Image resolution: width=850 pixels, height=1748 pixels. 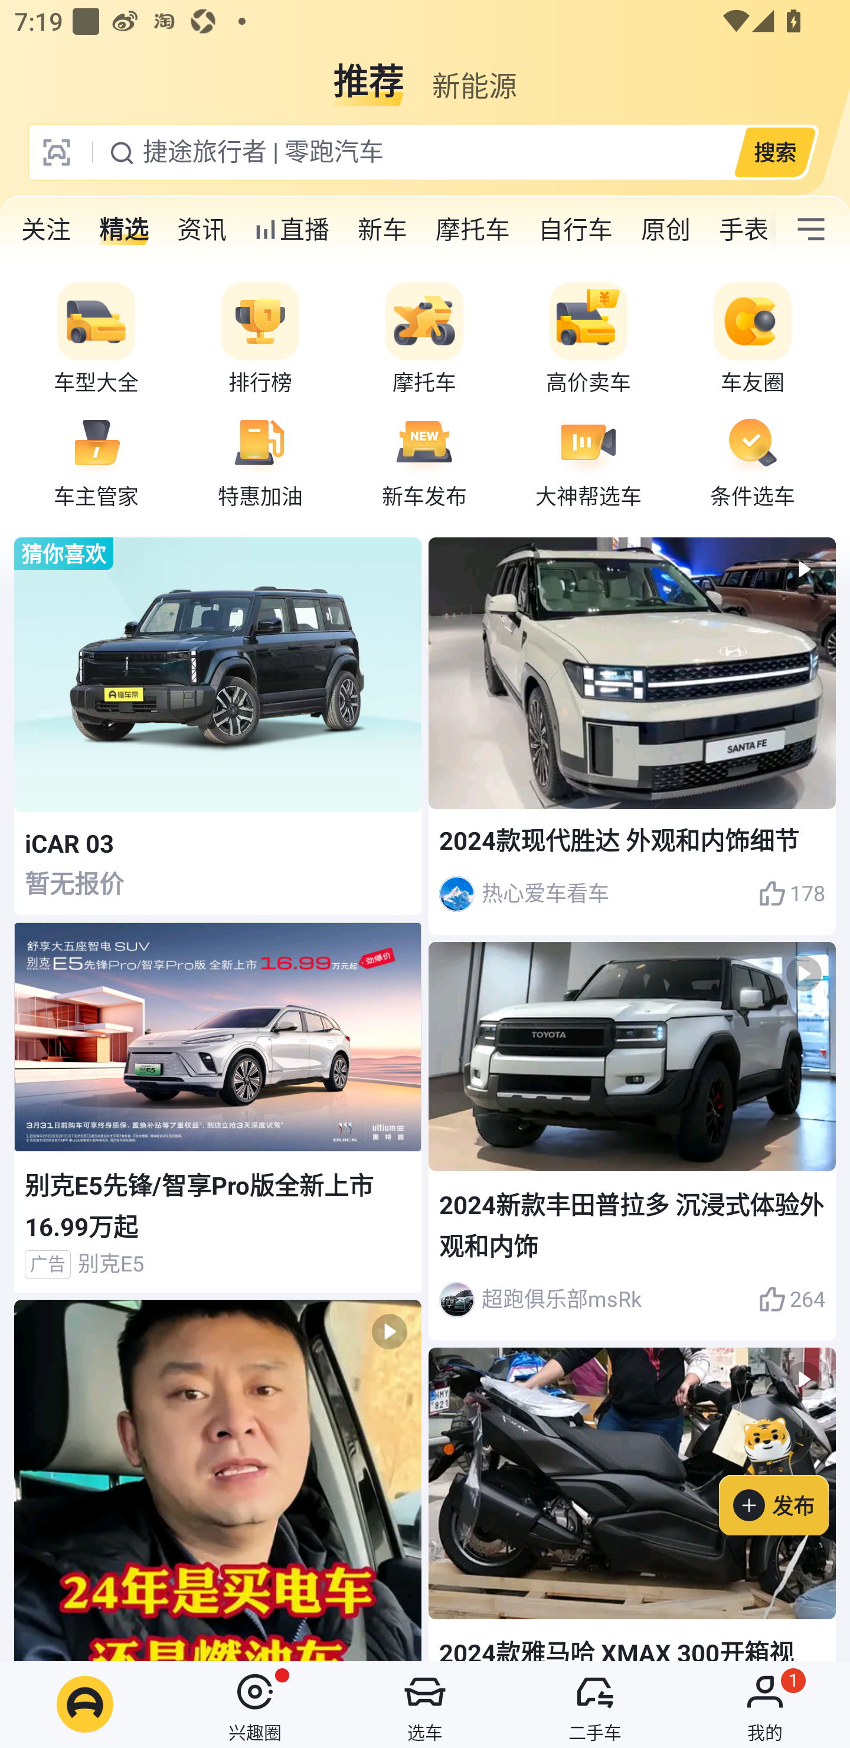 What do you see at coordinates (96, 461) in the screenshot?
I see `车主管家` at bounding box center [96, 461].